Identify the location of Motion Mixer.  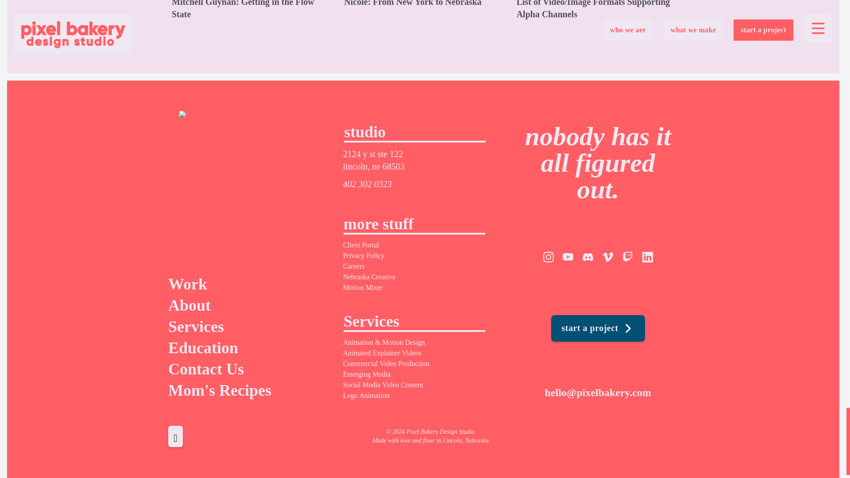
(363, 287).